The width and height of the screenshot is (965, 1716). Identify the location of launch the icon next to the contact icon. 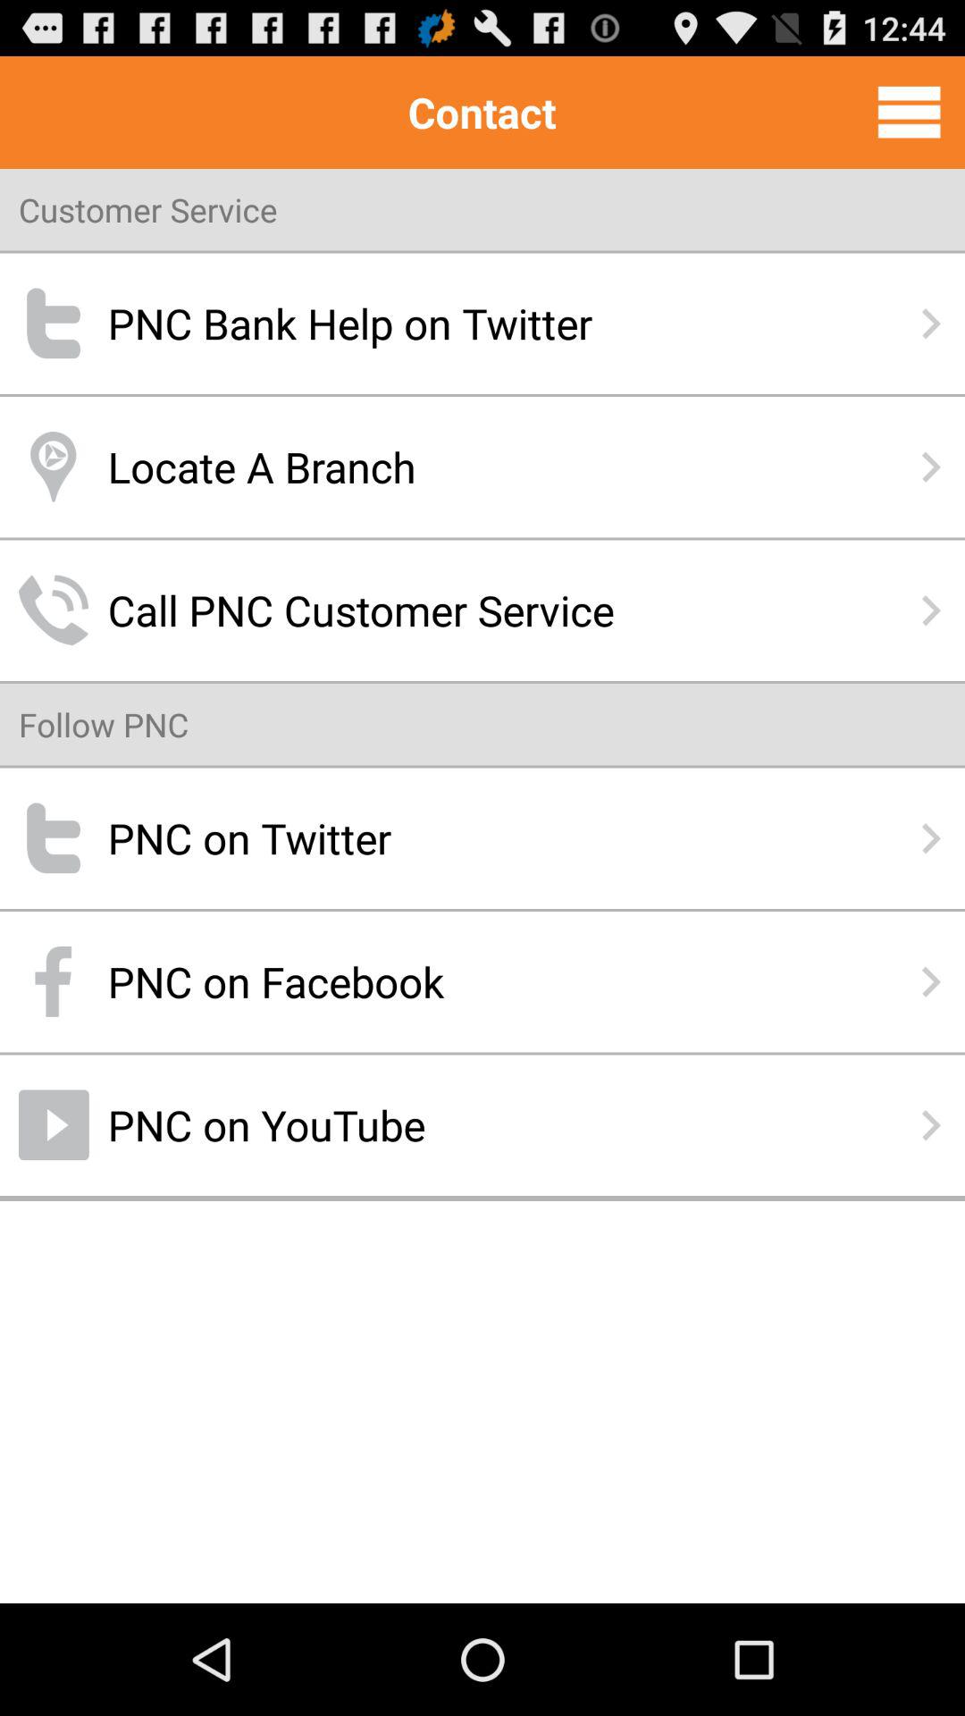
(909, 112).